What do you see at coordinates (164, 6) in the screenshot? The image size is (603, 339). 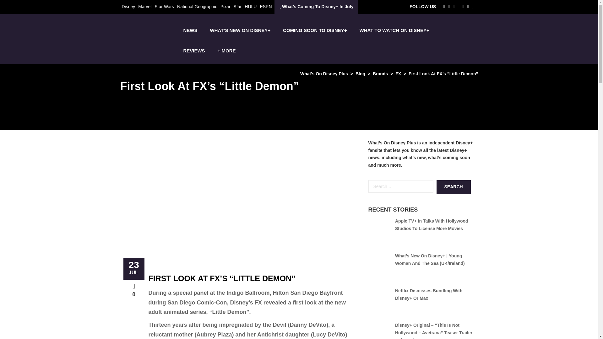 I see `Star Wars` at bounding box center [164, 6].